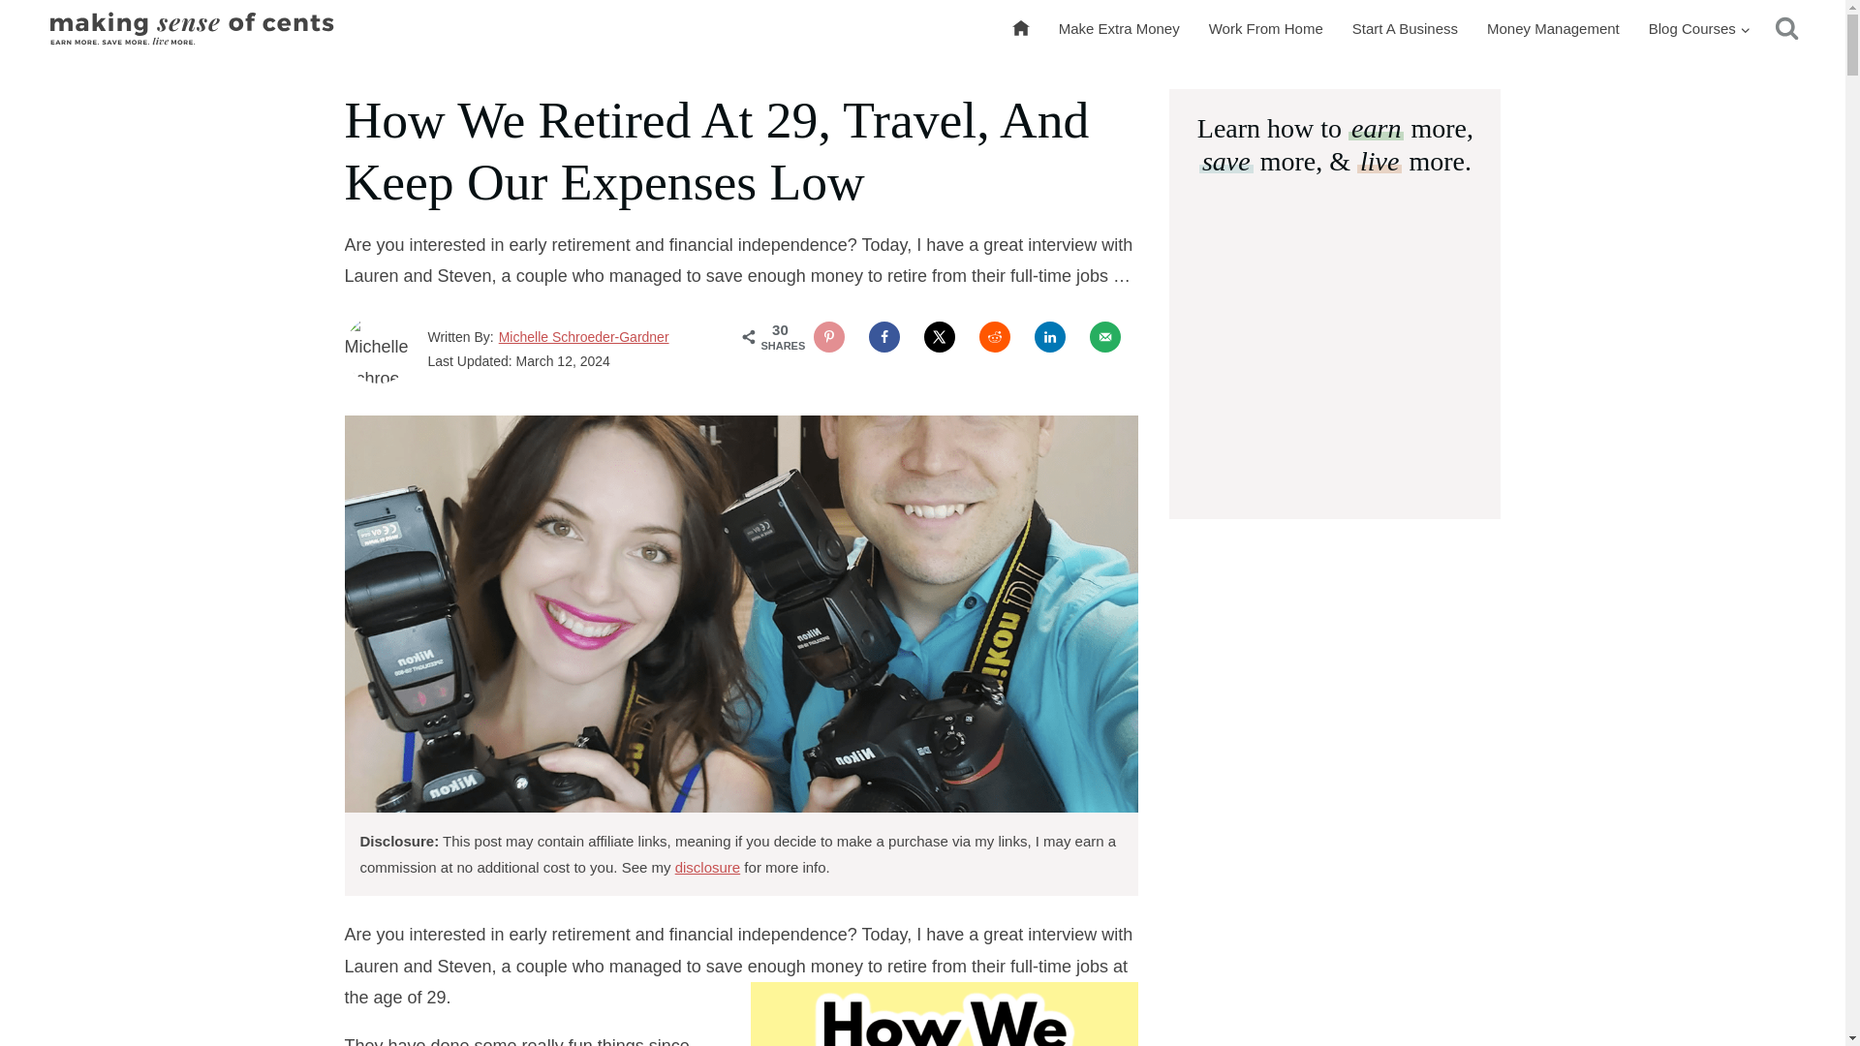 This screenshot has width=1860, height=1046. Describe the element at coordinates (994, 336) in the screenshot. I see `Share on Reddit` at that location.